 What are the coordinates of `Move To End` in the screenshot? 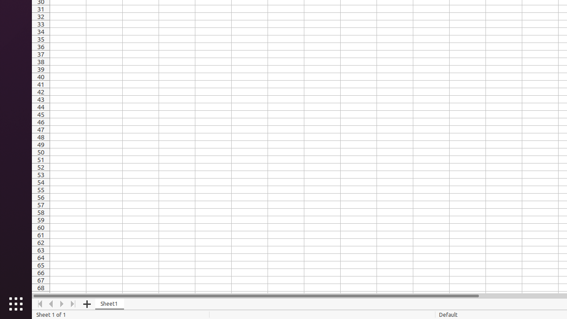 It's located at (74, 304).